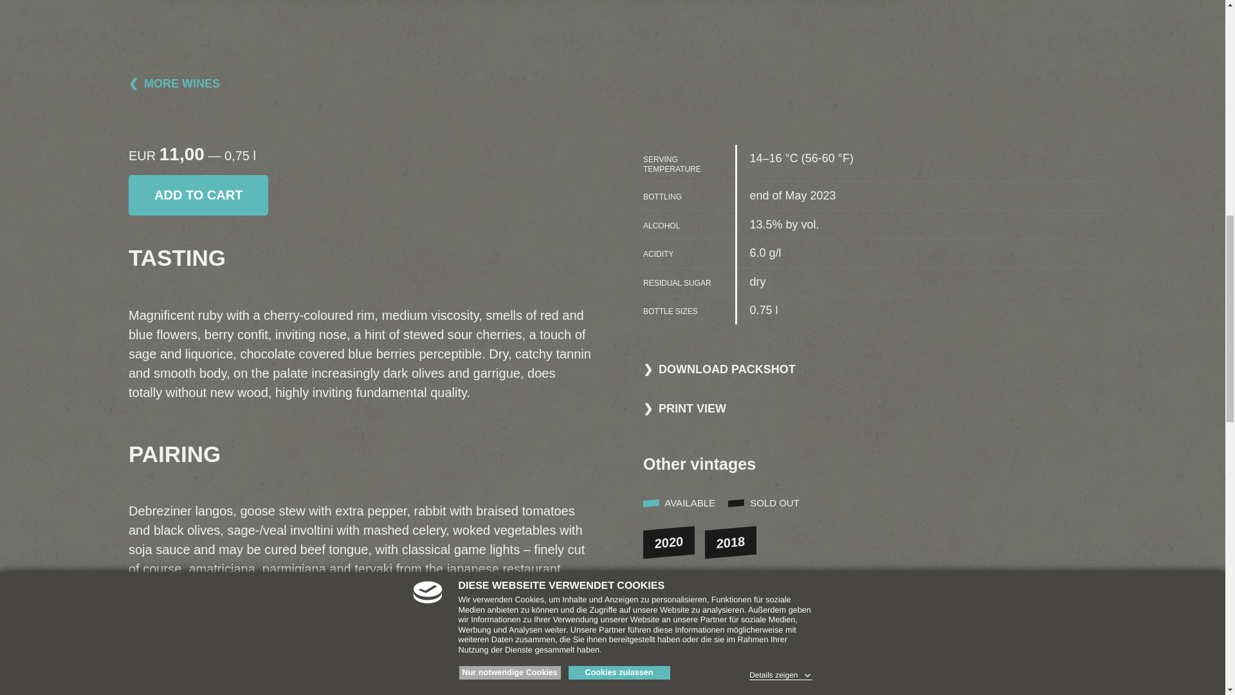 The width and height of the screenshot is (1235, 695). I want to click on MORE WINES, so click(174, 84).